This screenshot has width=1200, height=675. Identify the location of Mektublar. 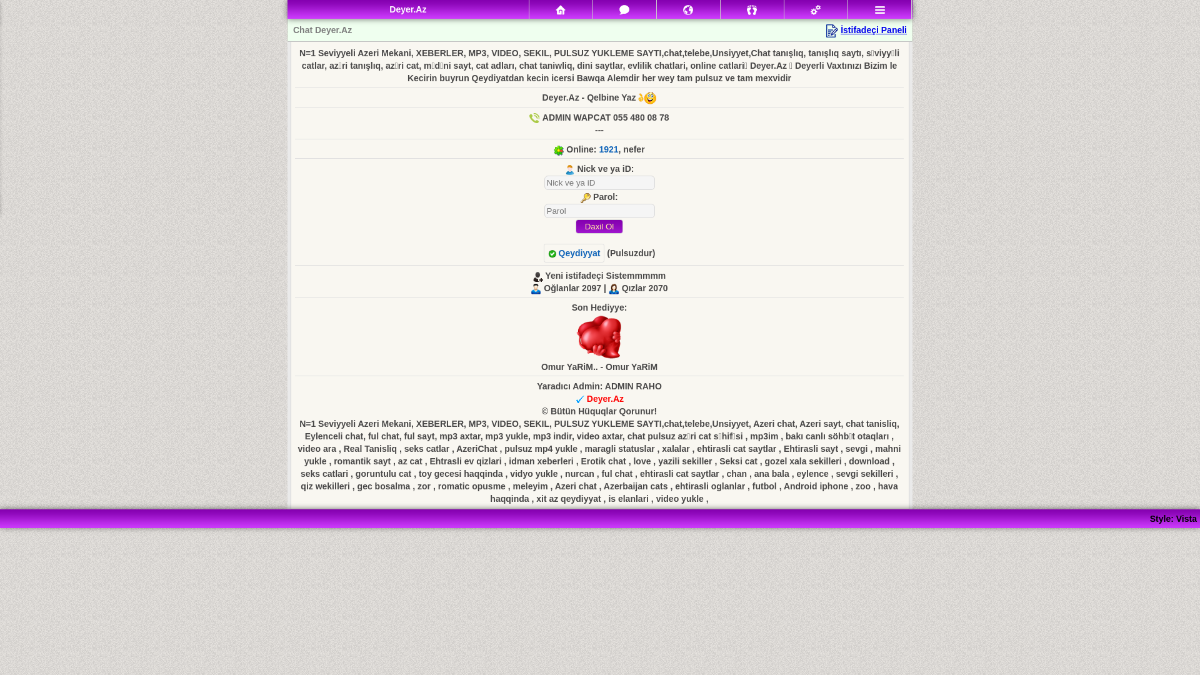
(688, 10).